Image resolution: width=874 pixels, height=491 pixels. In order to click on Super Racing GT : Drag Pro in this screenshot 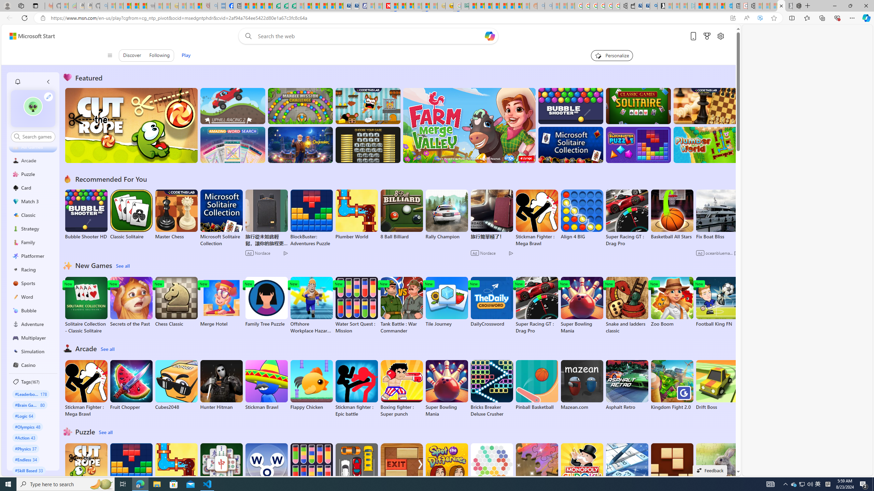, I will do `click(537, 306)`.